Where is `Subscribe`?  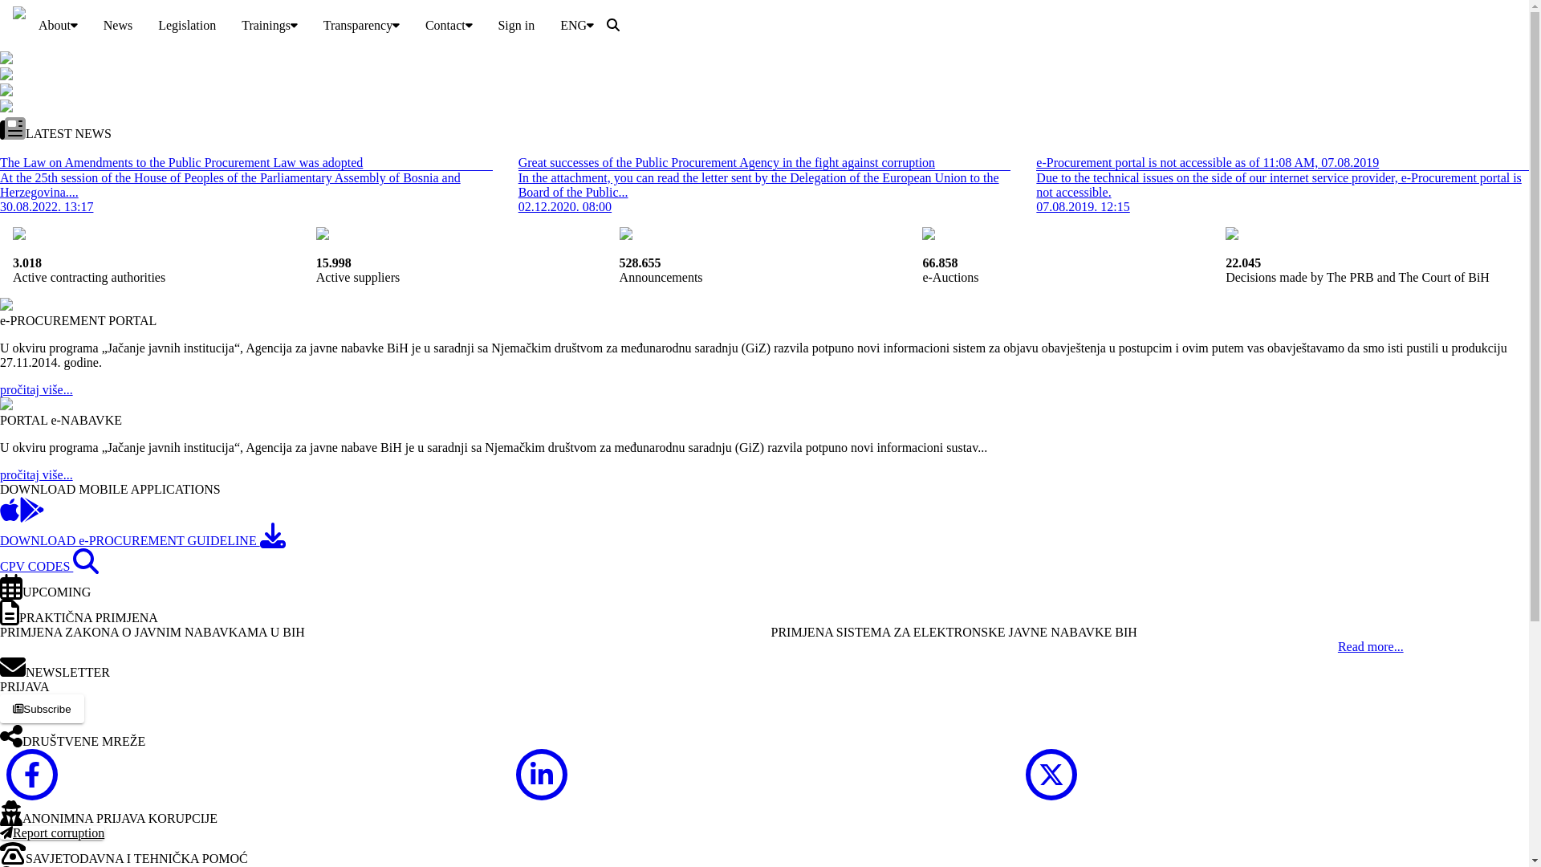 Subscribe is located at coordinates (42, 709).